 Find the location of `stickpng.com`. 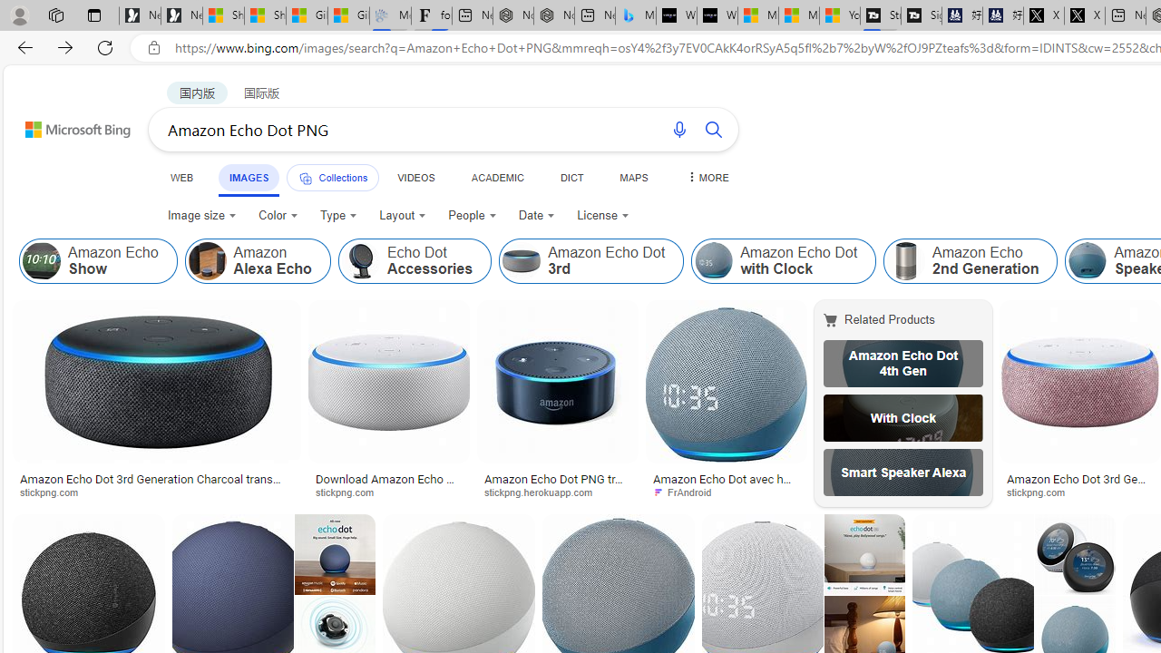

stickpng.com is located at coordinates (1042, 492).